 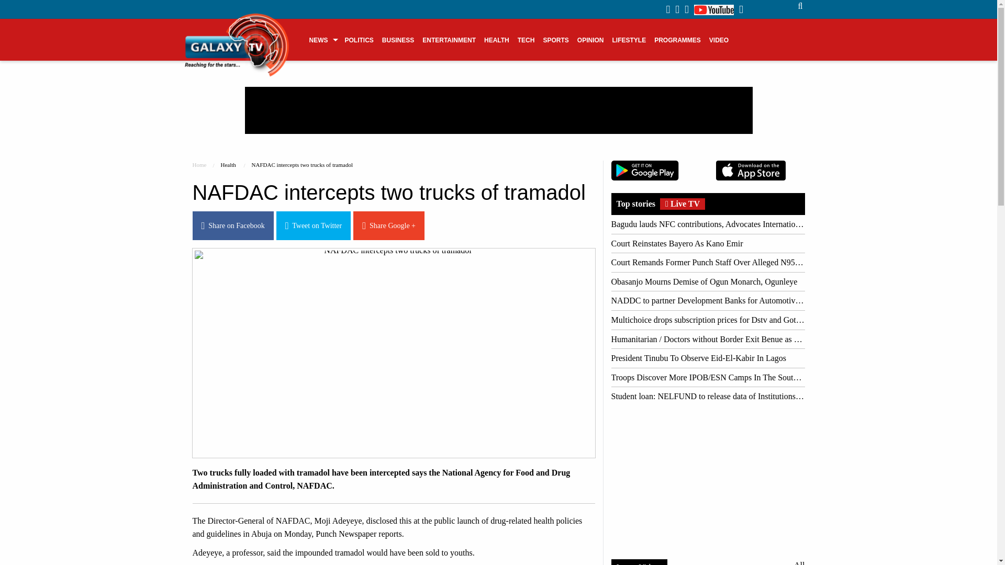 I want to click on BUSINESS, so click(x=398, y=39).